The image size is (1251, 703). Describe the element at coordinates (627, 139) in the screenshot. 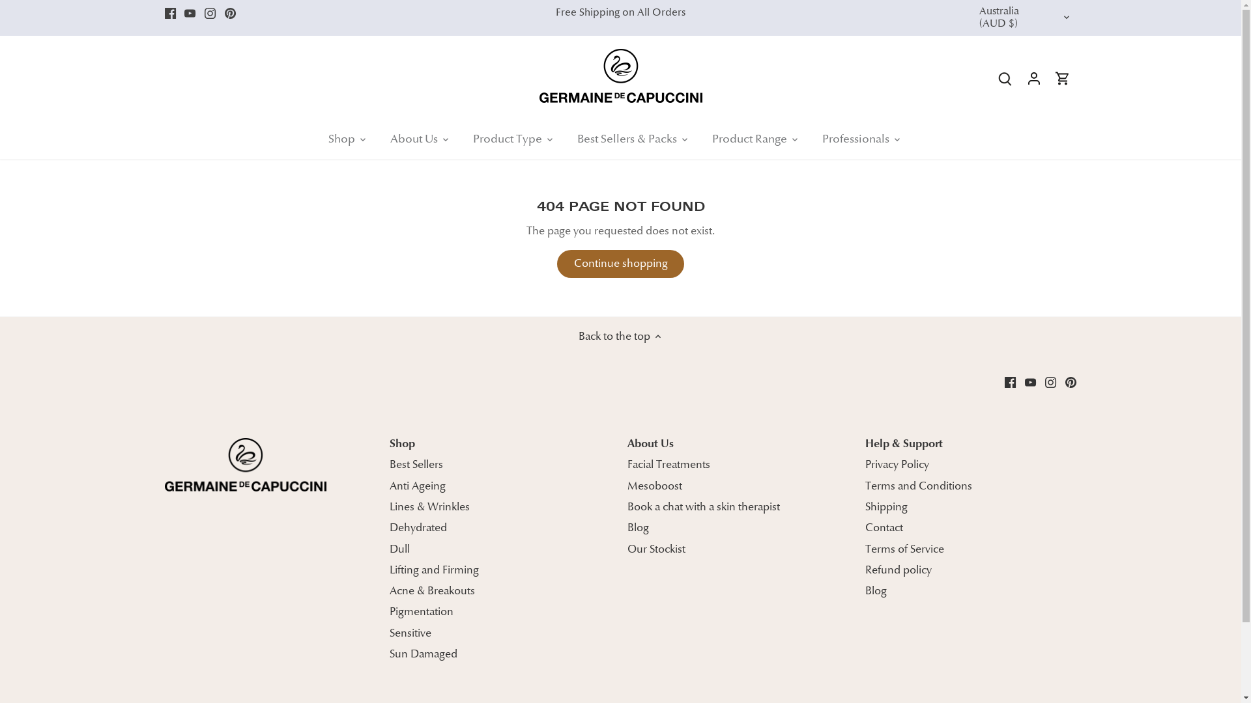

I see `Best Sellers & Packs` at that location.